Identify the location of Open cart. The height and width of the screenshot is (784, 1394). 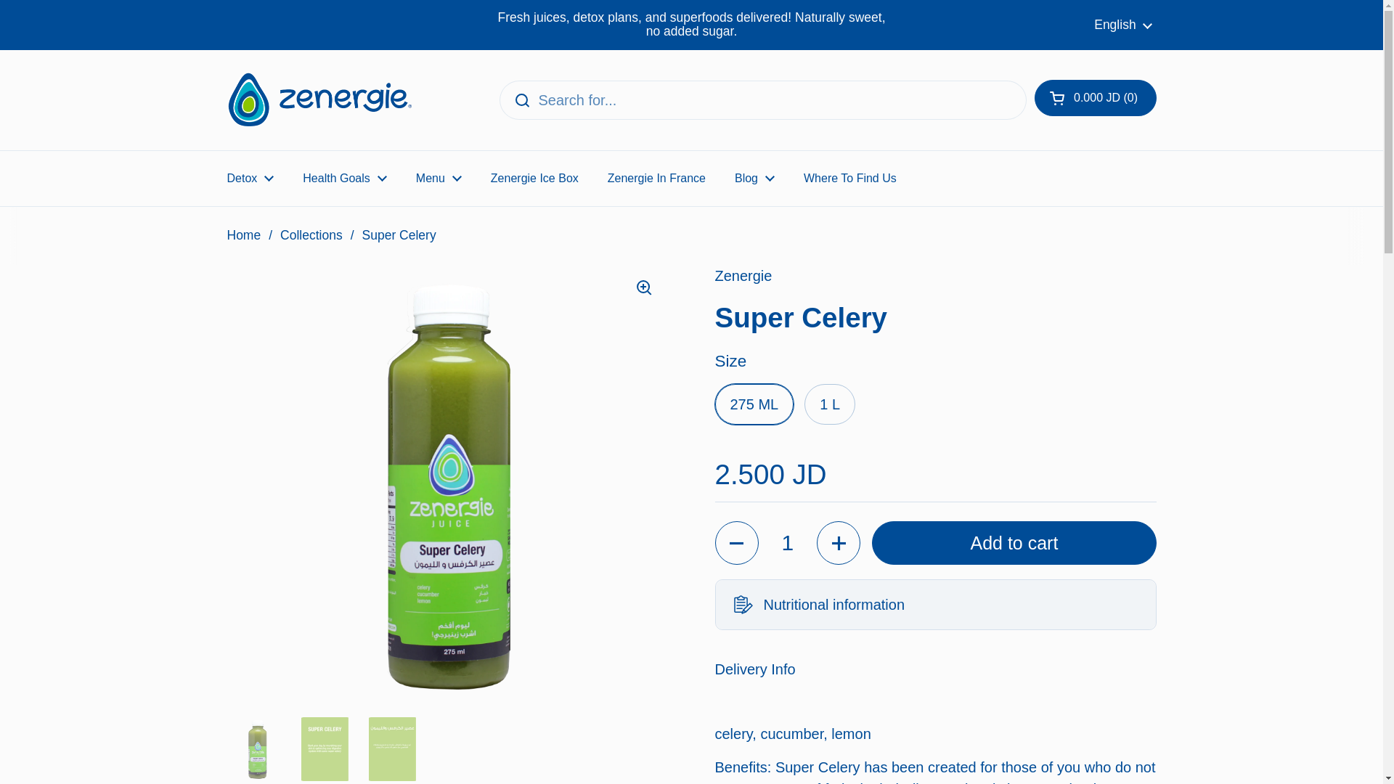
(1095, 97).